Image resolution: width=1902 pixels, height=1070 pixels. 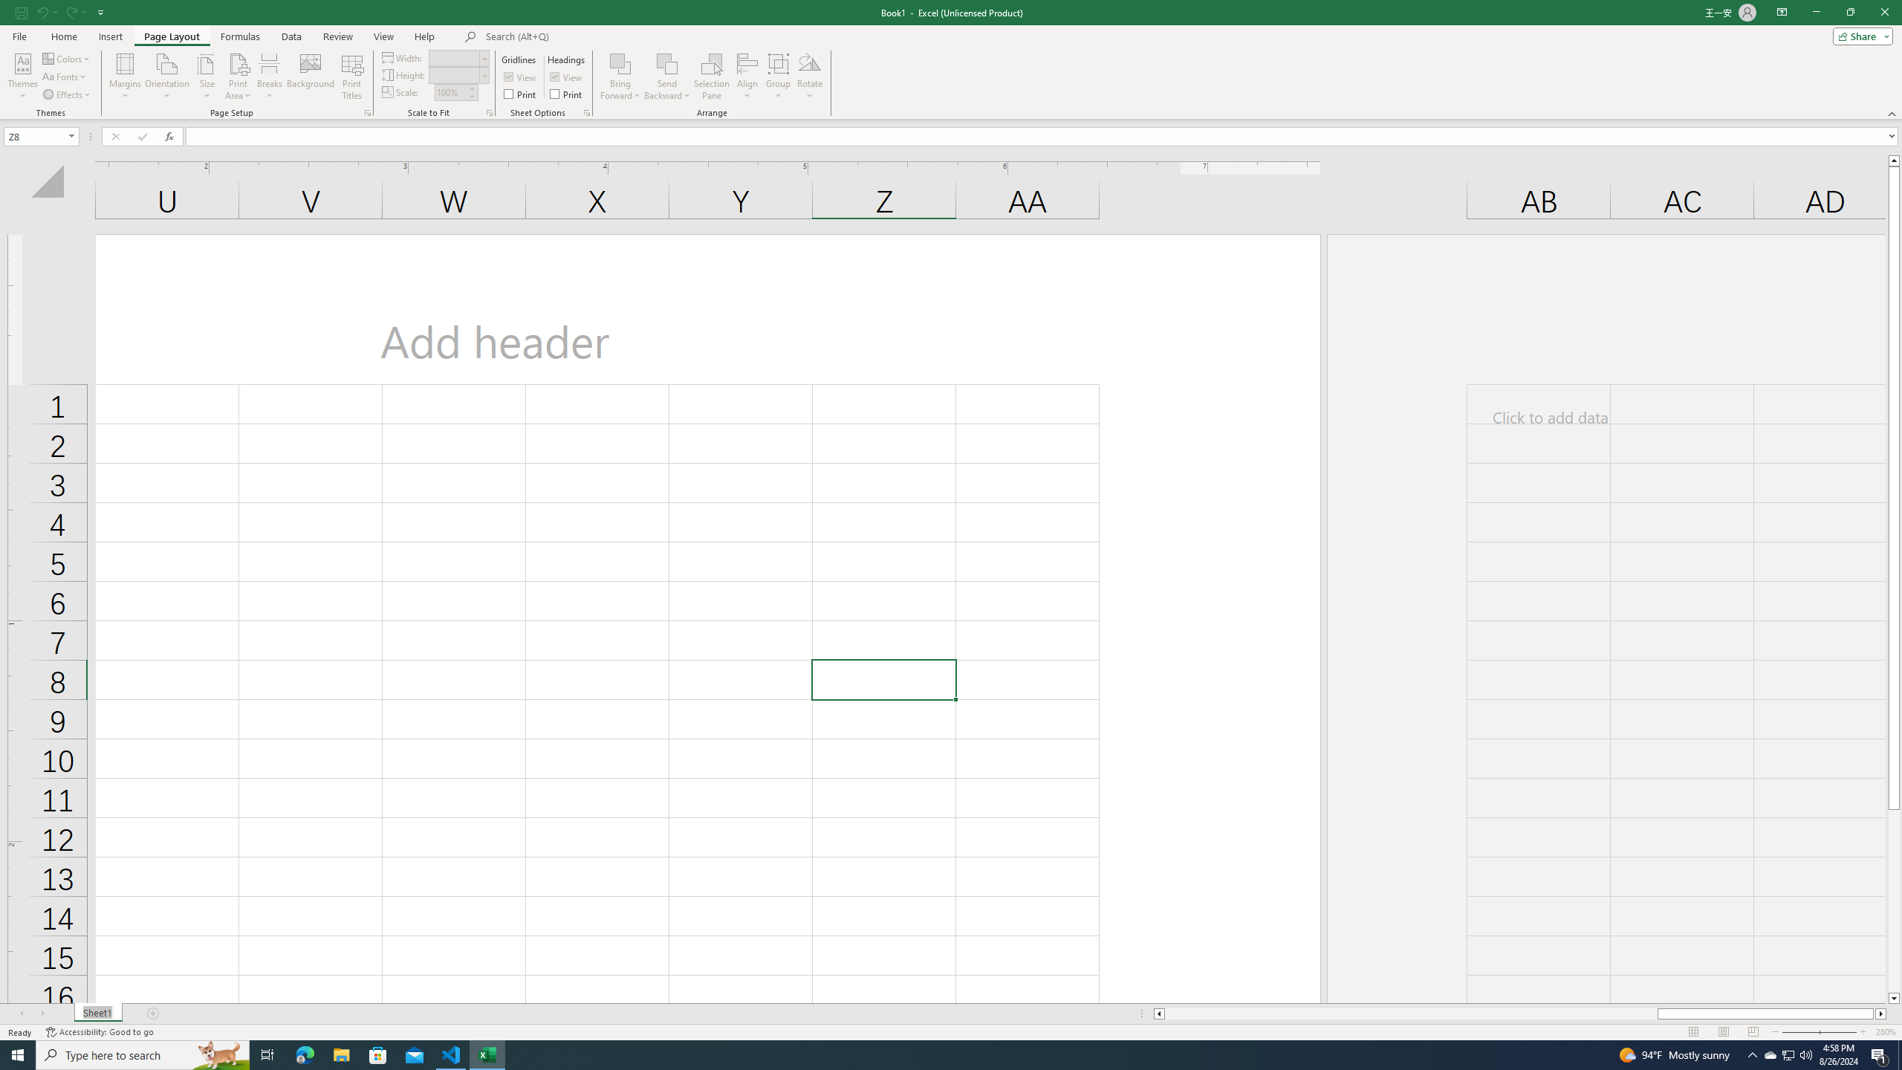 I want to click on Column right, so click(x=1882, y=1014).